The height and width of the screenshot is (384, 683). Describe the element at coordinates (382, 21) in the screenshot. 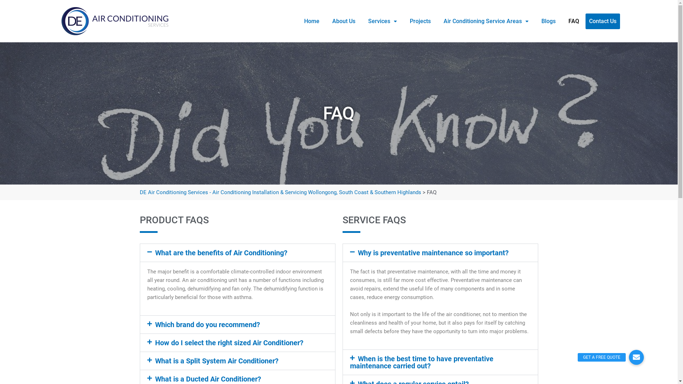

I see `Services` at that location.